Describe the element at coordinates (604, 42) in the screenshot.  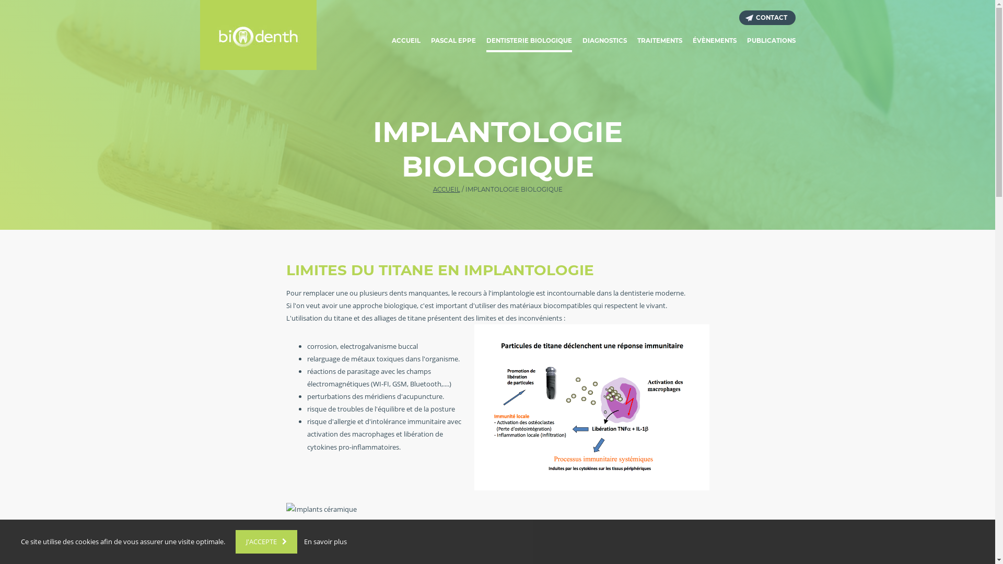
I see `DIAGNOSTICS` at that location.